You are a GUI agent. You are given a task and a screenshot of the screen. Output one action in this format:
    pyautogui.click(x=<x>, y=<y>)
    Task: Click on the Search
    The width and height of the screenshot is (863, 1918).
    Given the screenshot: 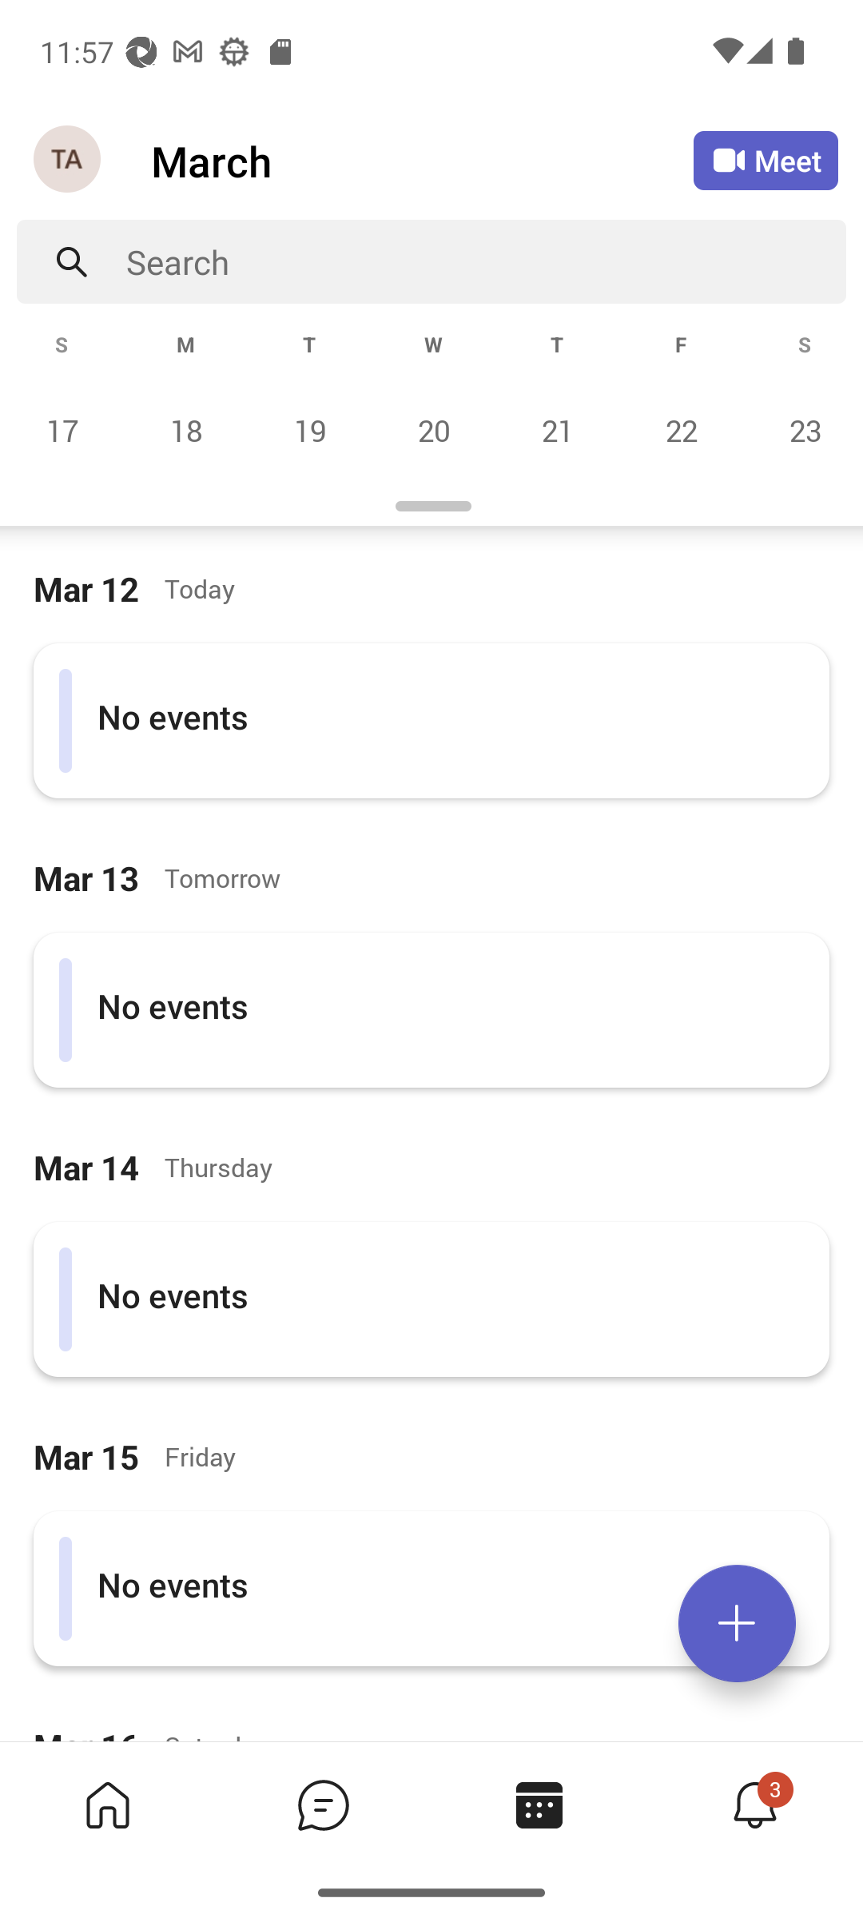 What is the action you would take?
    pyautogui.click(x=486, y=262)
    